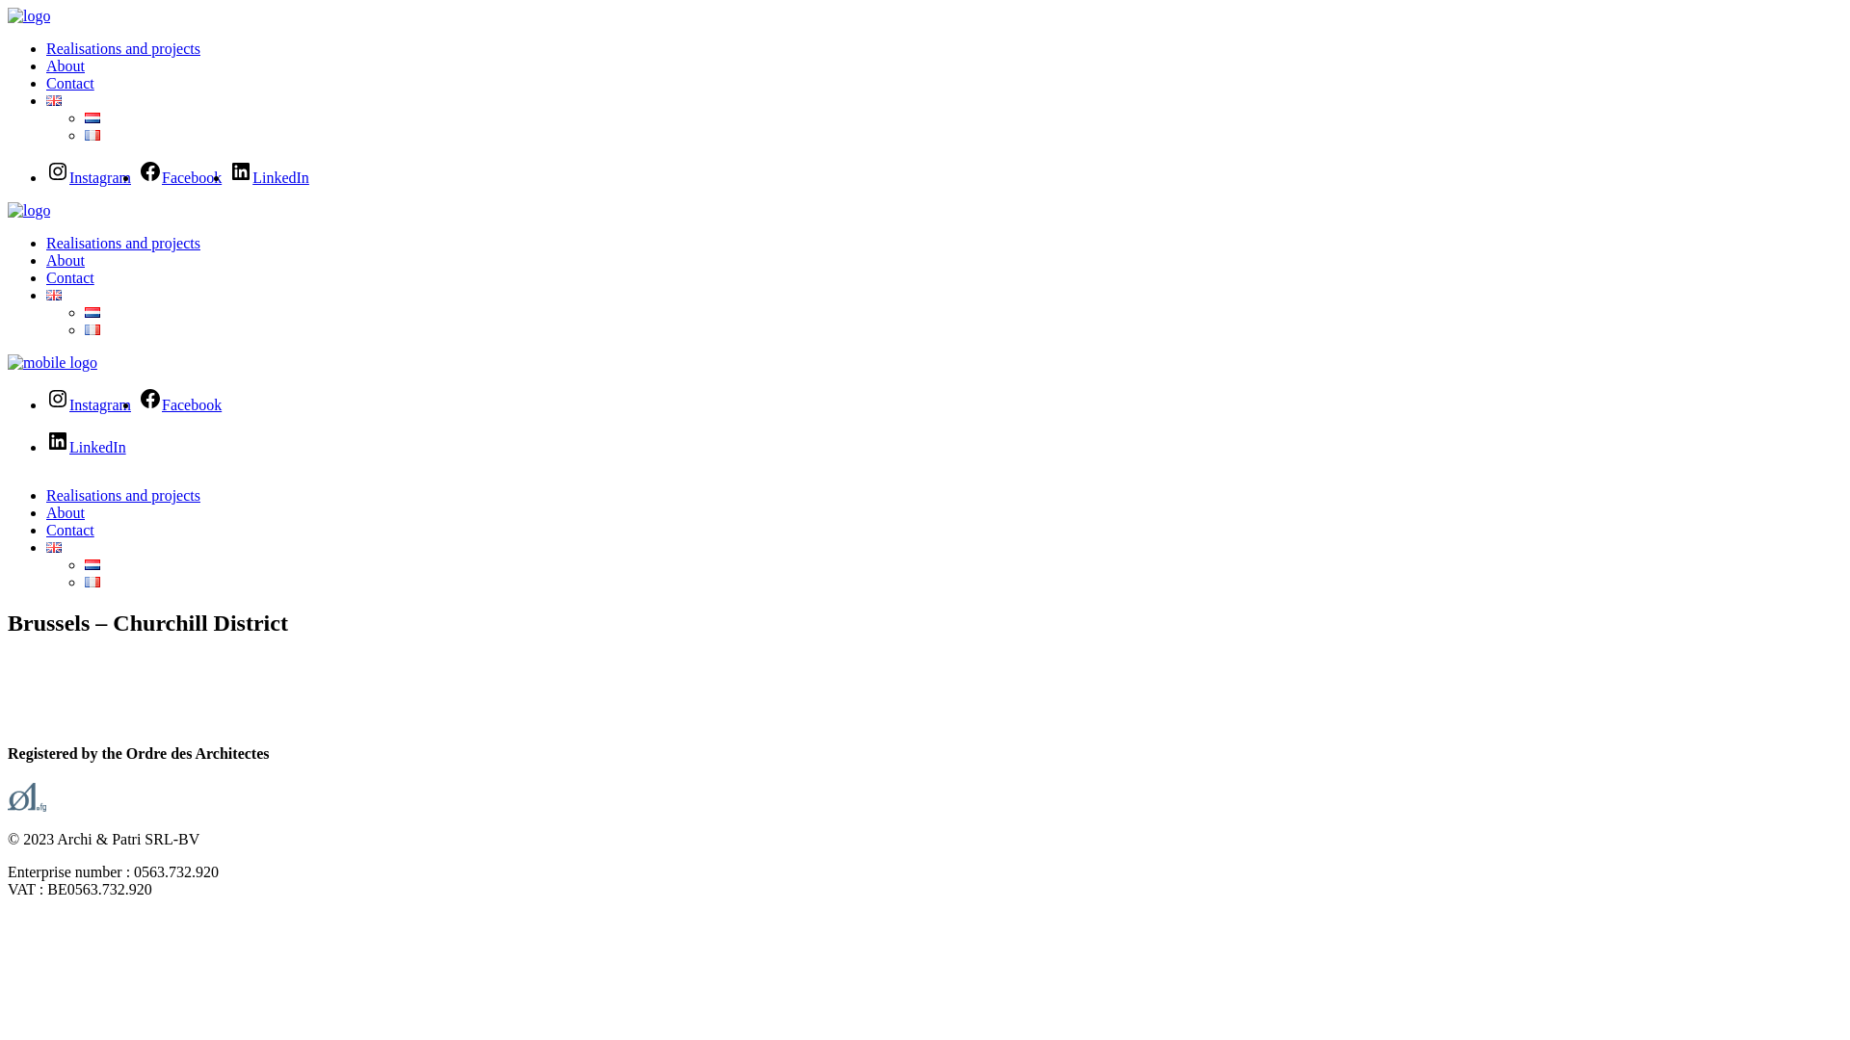 Image resolution: width=1850 pixels, height=1040 pixels. I want to click on Contact, so click(70, 530).